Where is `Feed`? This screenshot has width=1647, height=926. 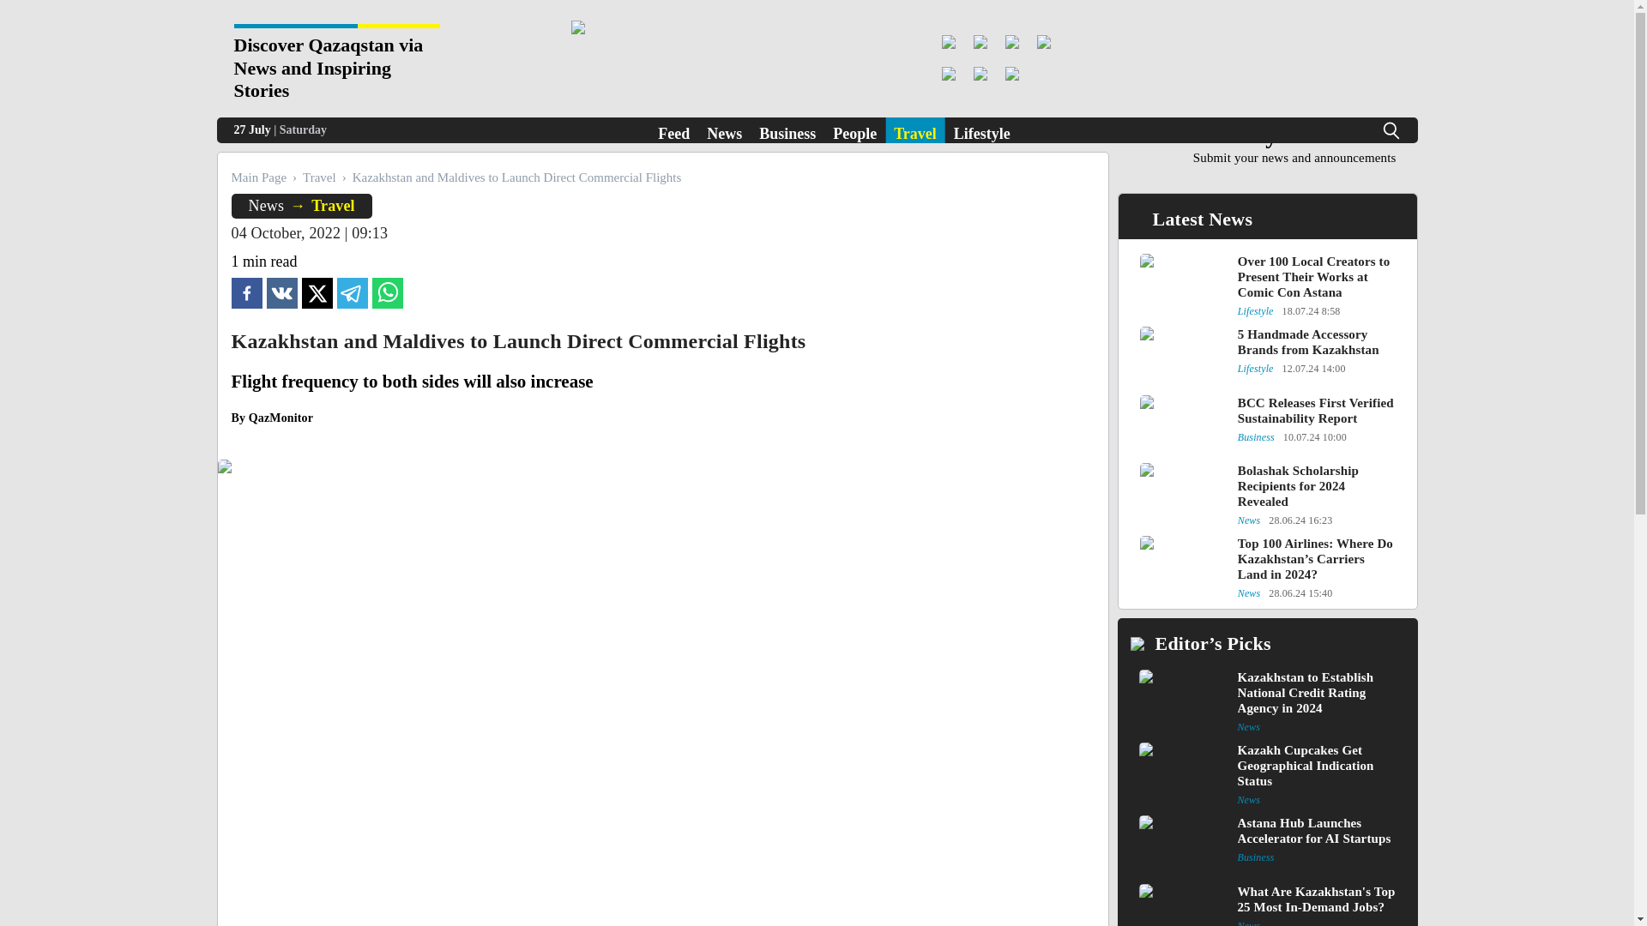 Feed is located at coordinates (673, 130).